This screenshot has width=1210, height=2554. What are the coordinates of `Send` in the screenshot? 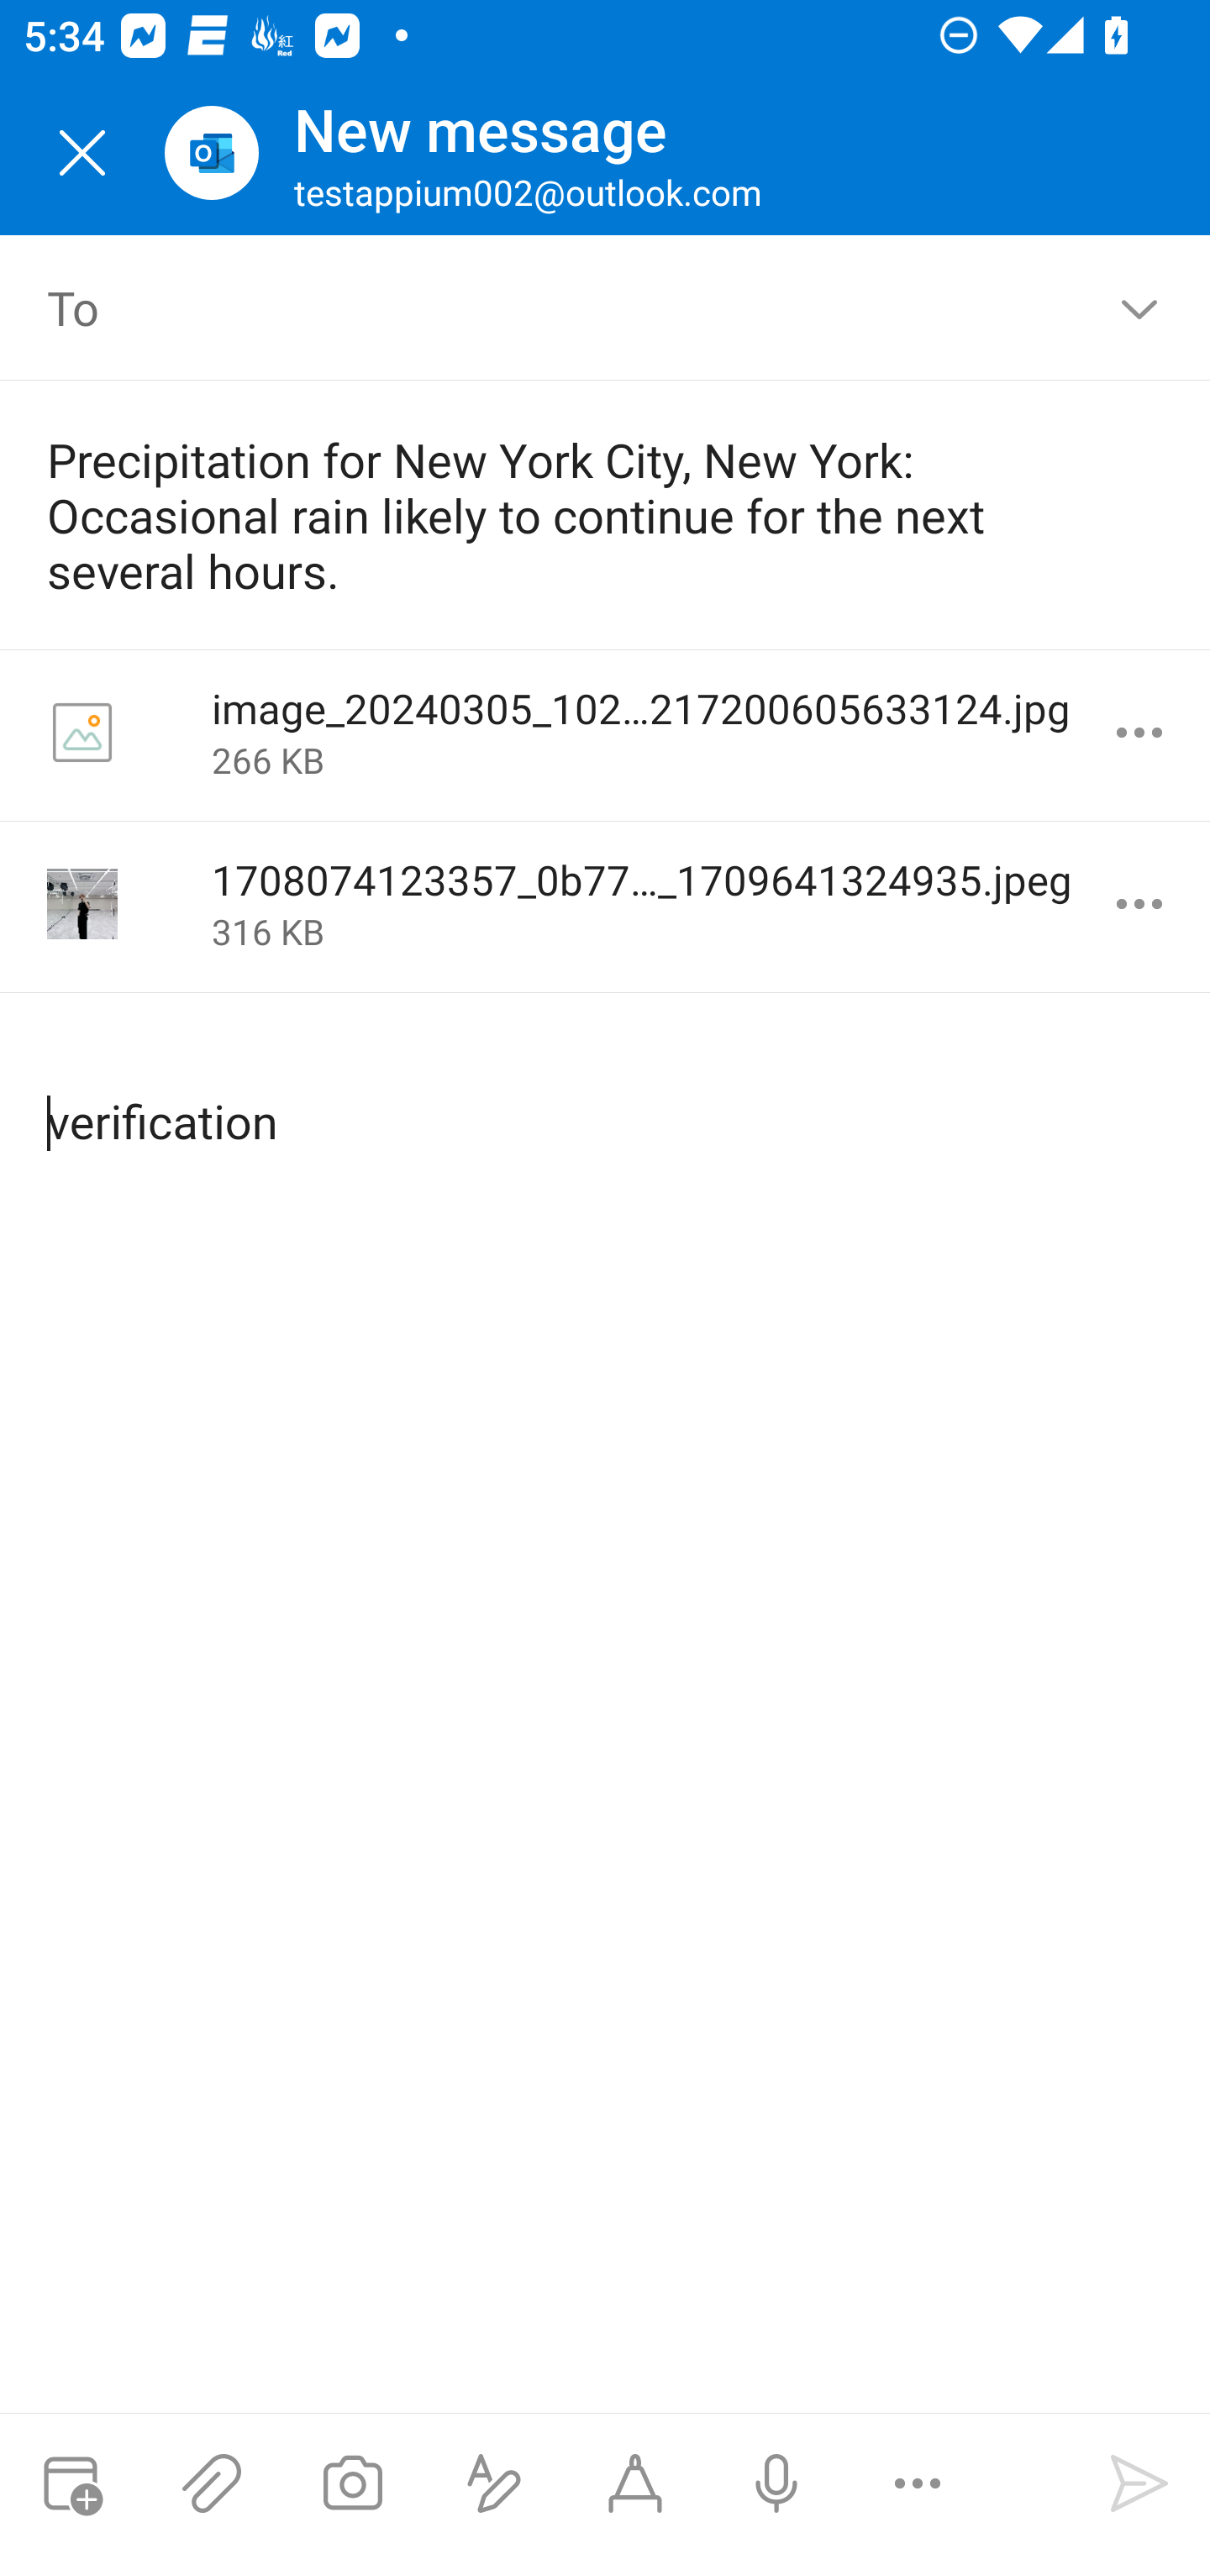 It's located at (1139, 2483).